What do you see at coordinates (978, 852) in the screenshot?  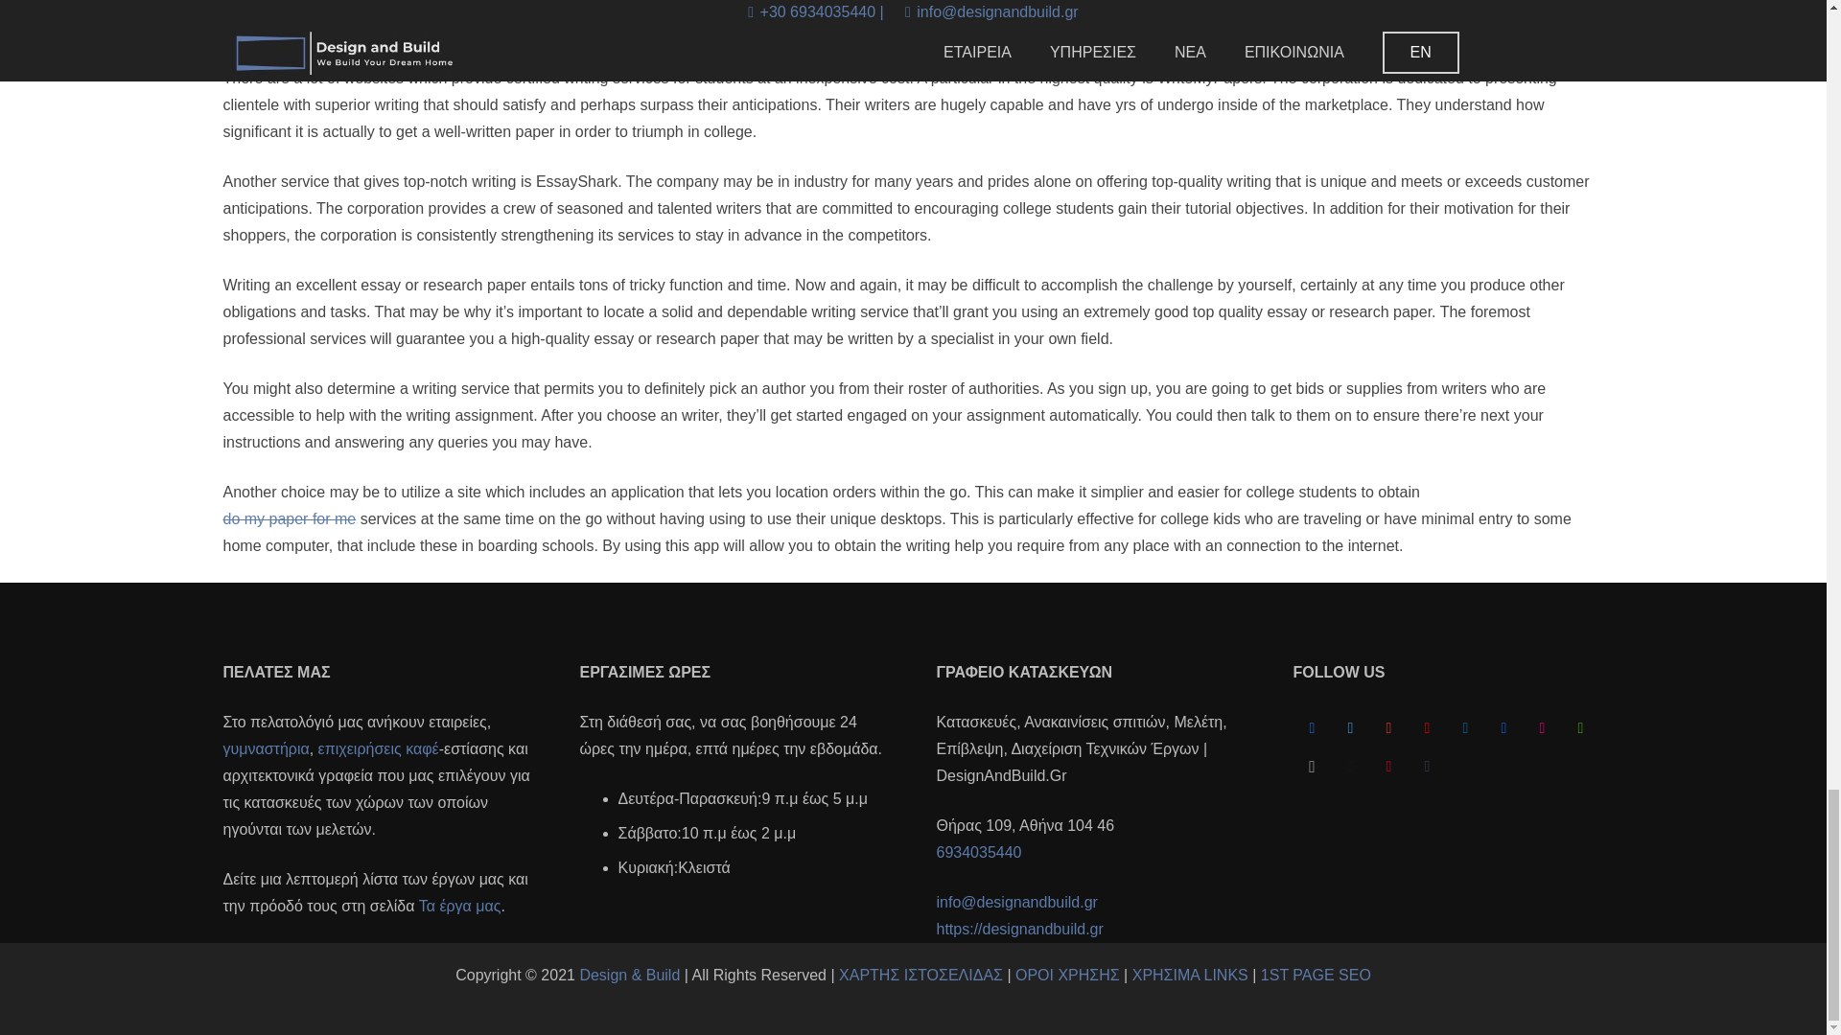 I see `6934035440` at bounding box center [978, 852].